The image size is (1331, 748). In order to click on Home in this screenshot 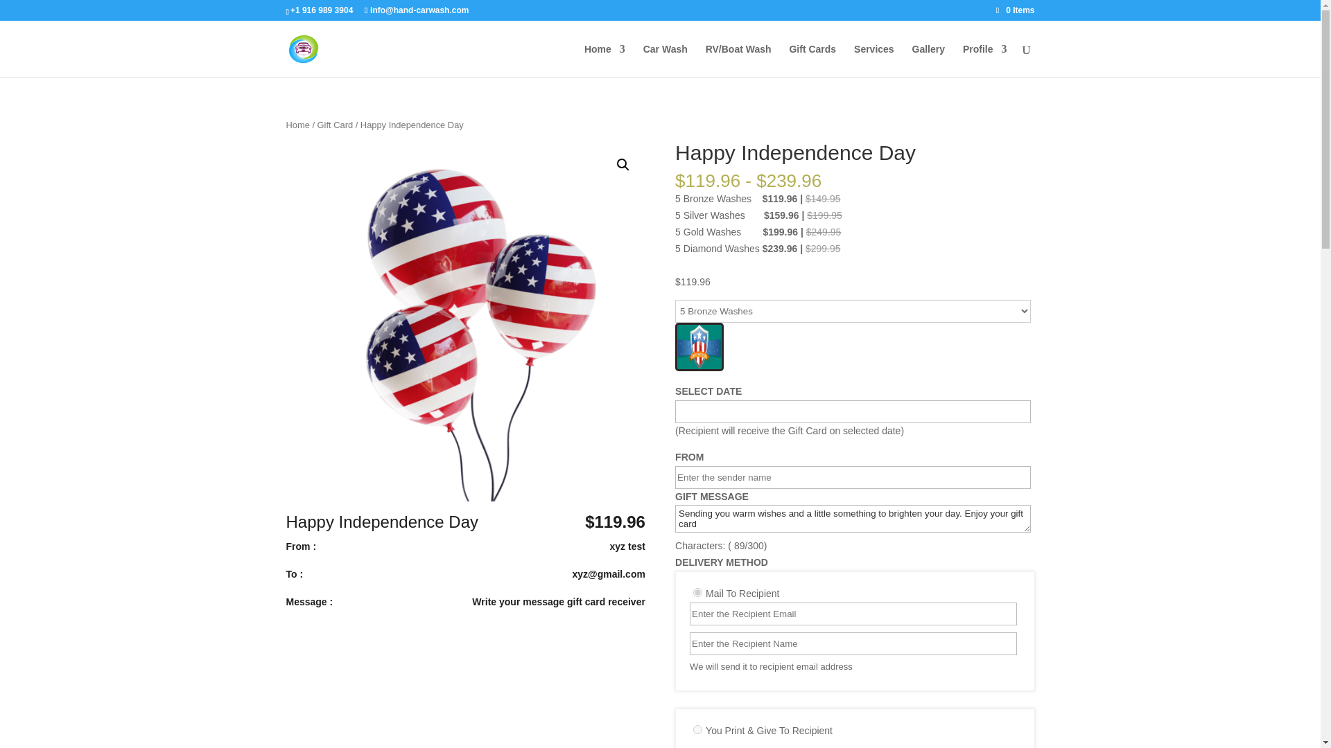, I will do `click(297, 125)`.